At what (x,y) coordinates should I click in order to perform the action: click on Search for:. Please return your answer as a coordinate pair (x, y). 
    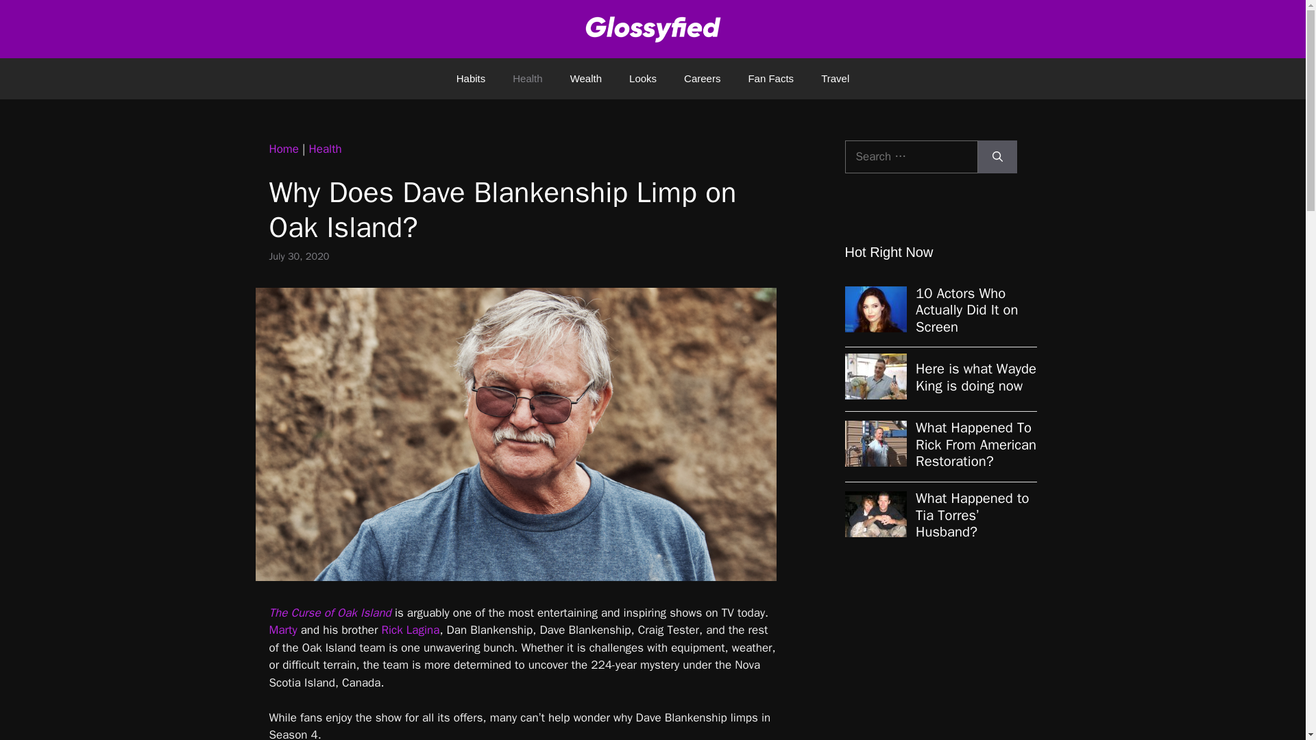
    Looking at the image, I should click on (911, 156).